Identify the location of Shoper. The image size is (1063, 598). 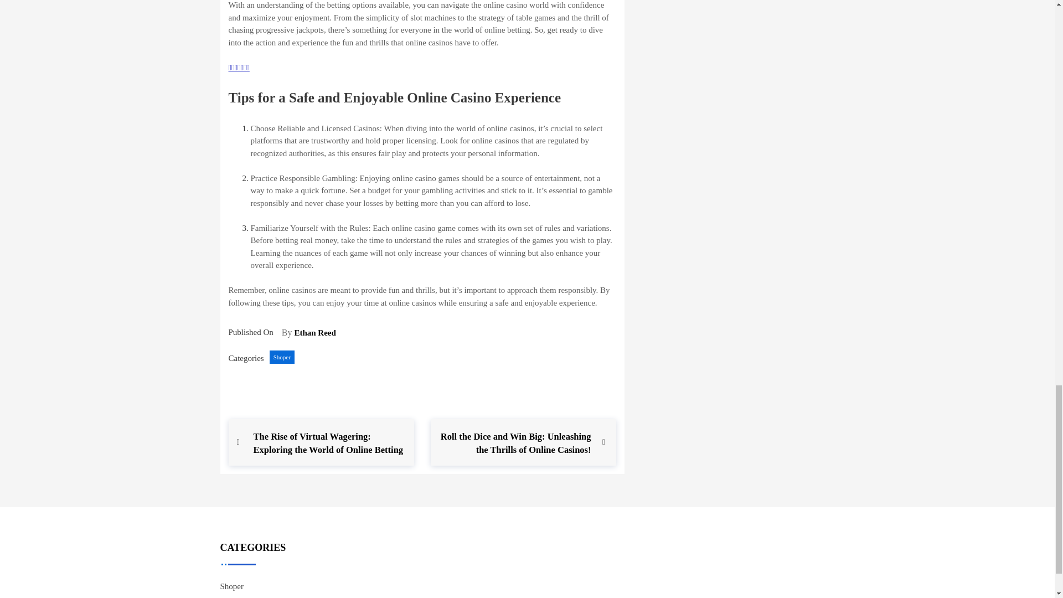
(232, 586).